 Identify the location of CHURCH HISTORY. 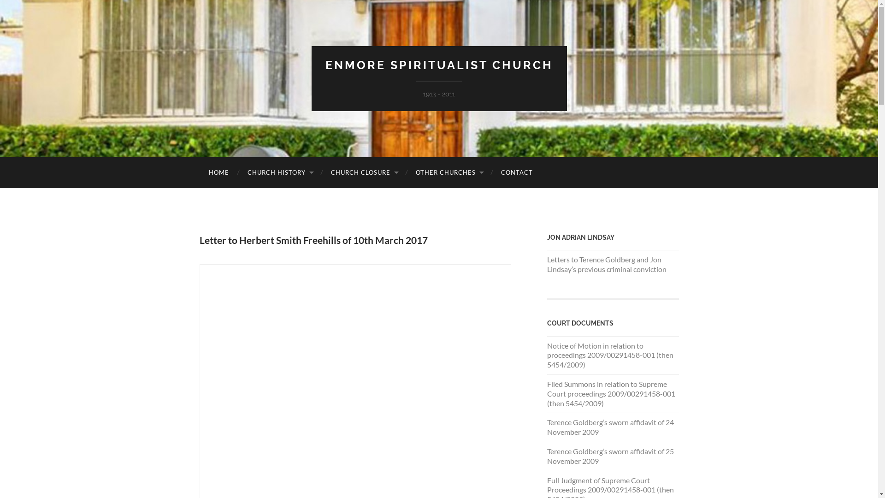
(279, 172).